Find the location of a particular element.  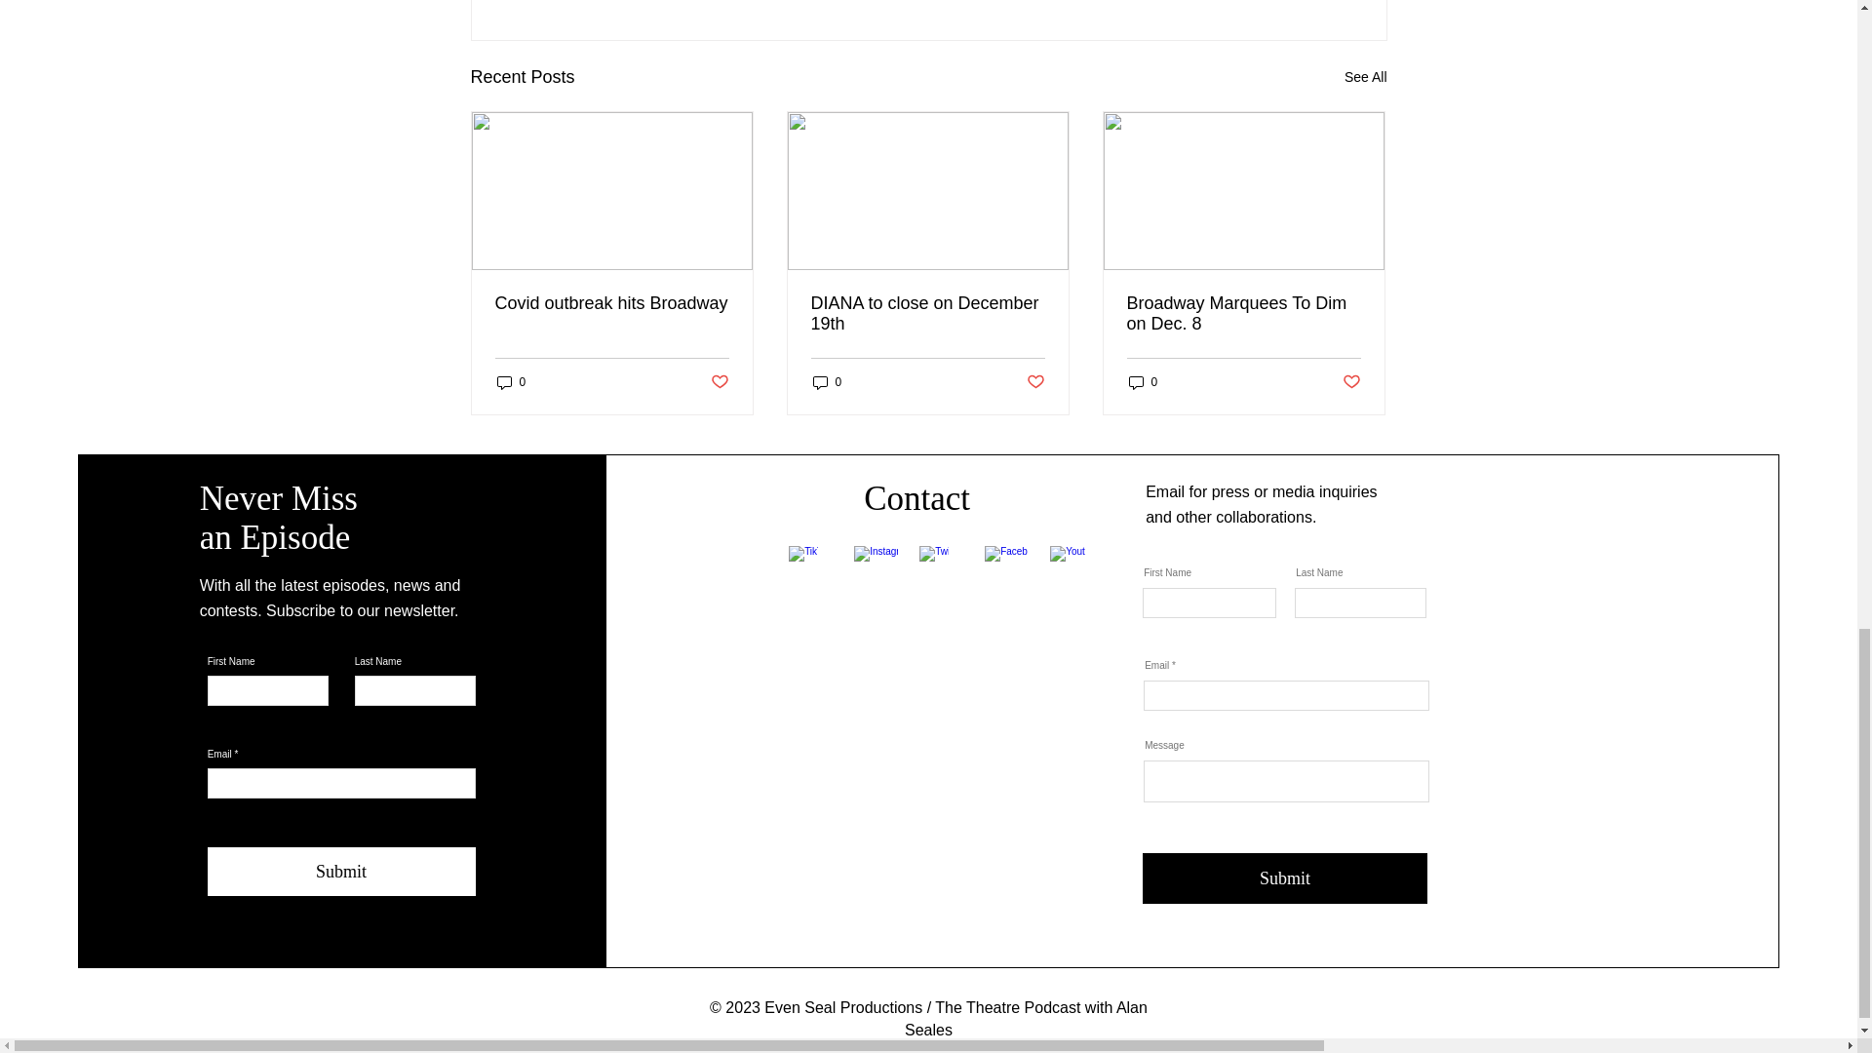

DIANA to close on December 19th is located at coordinates (927, 314).